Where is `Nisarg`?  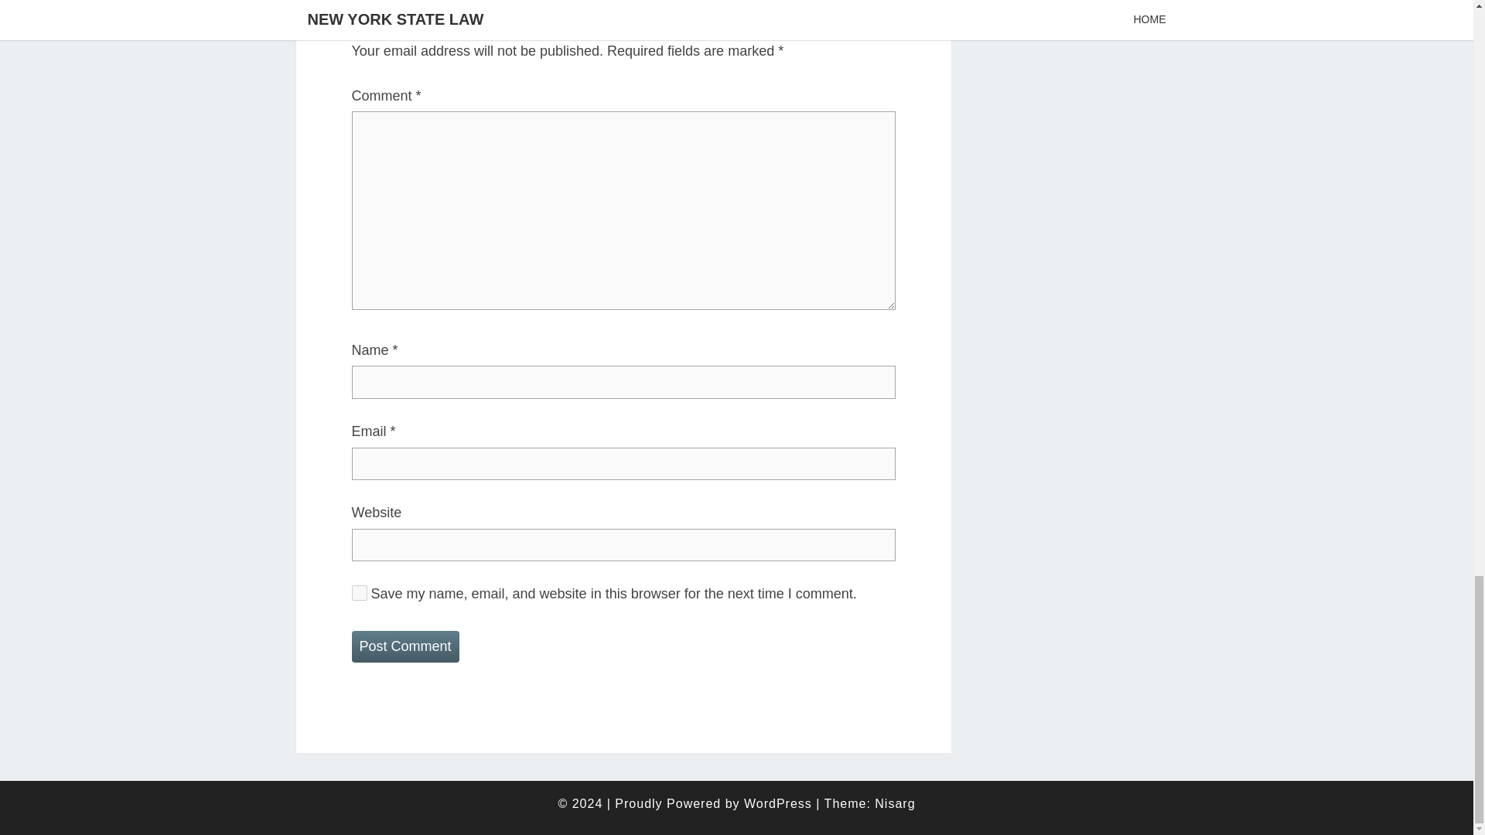
Nisarg is located at coordinates (894, 803).